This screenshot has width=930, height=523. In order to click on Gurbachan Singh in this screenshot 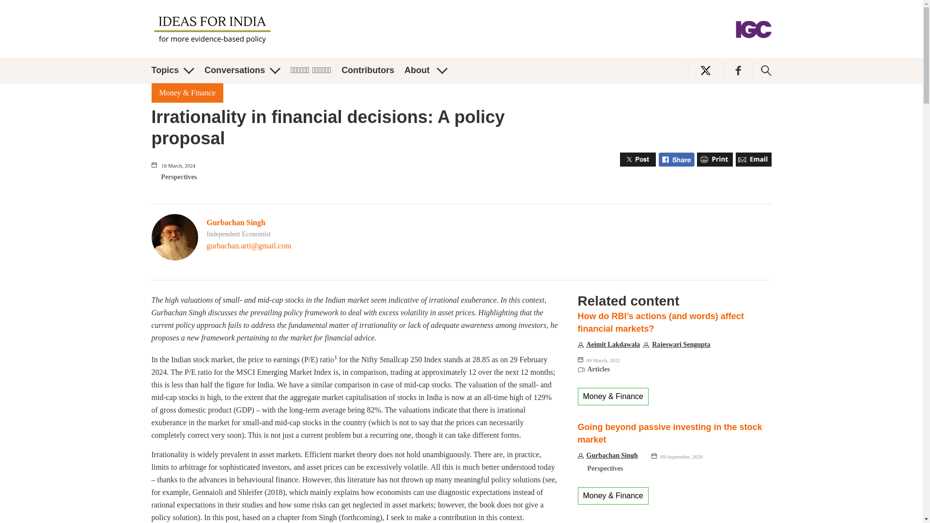, I will do `click(235, 222)`.